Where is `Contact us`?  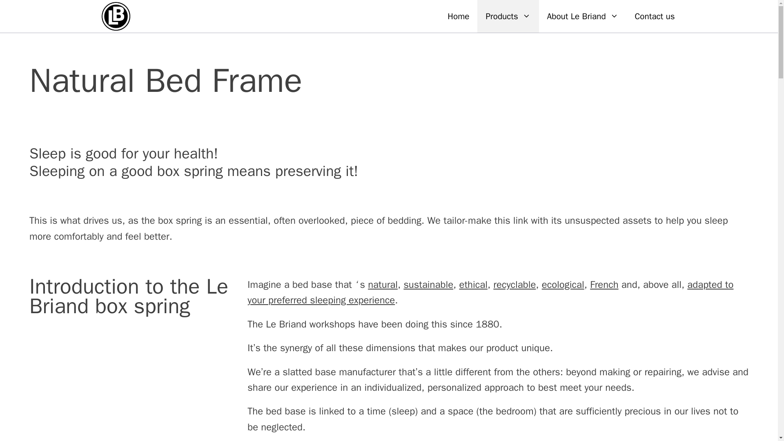
Contact us is located at coordinates (655, 16).